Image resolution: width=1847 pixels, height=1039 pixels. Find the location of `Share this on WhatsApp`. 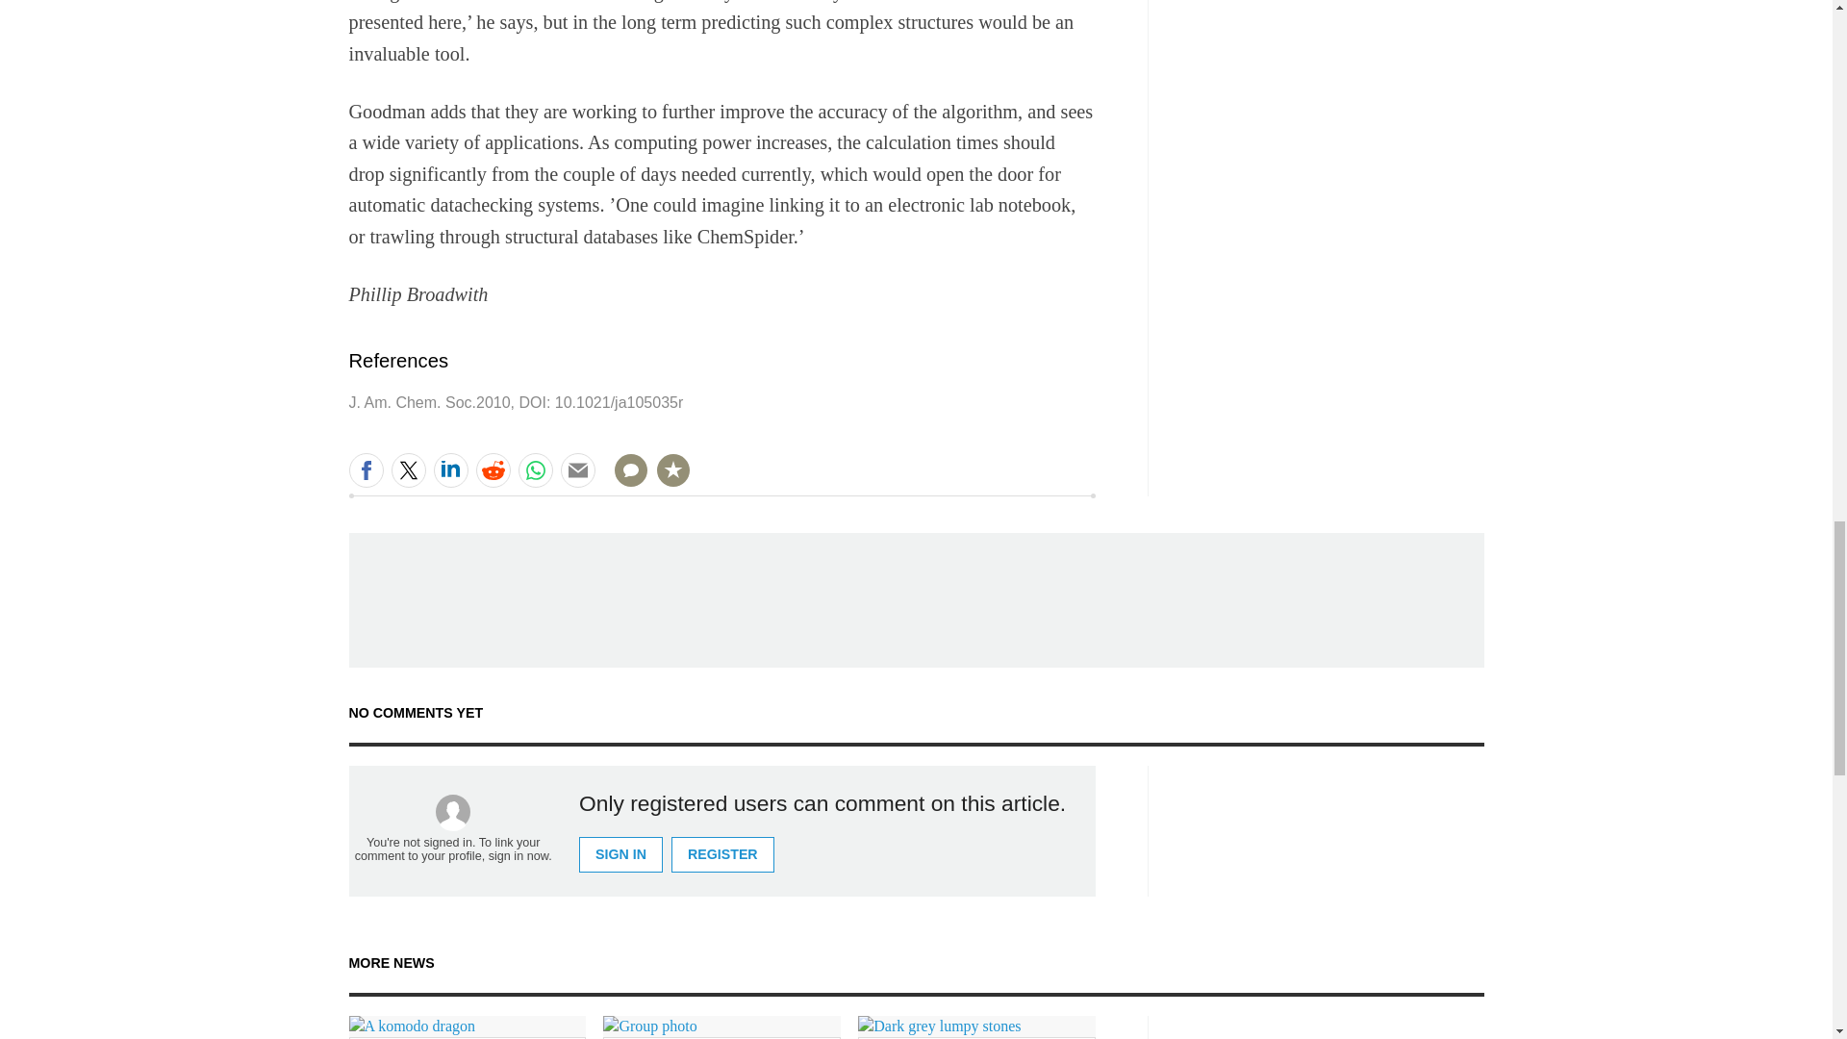

Share this on WhatsApp is located at coordinates (535, 469).